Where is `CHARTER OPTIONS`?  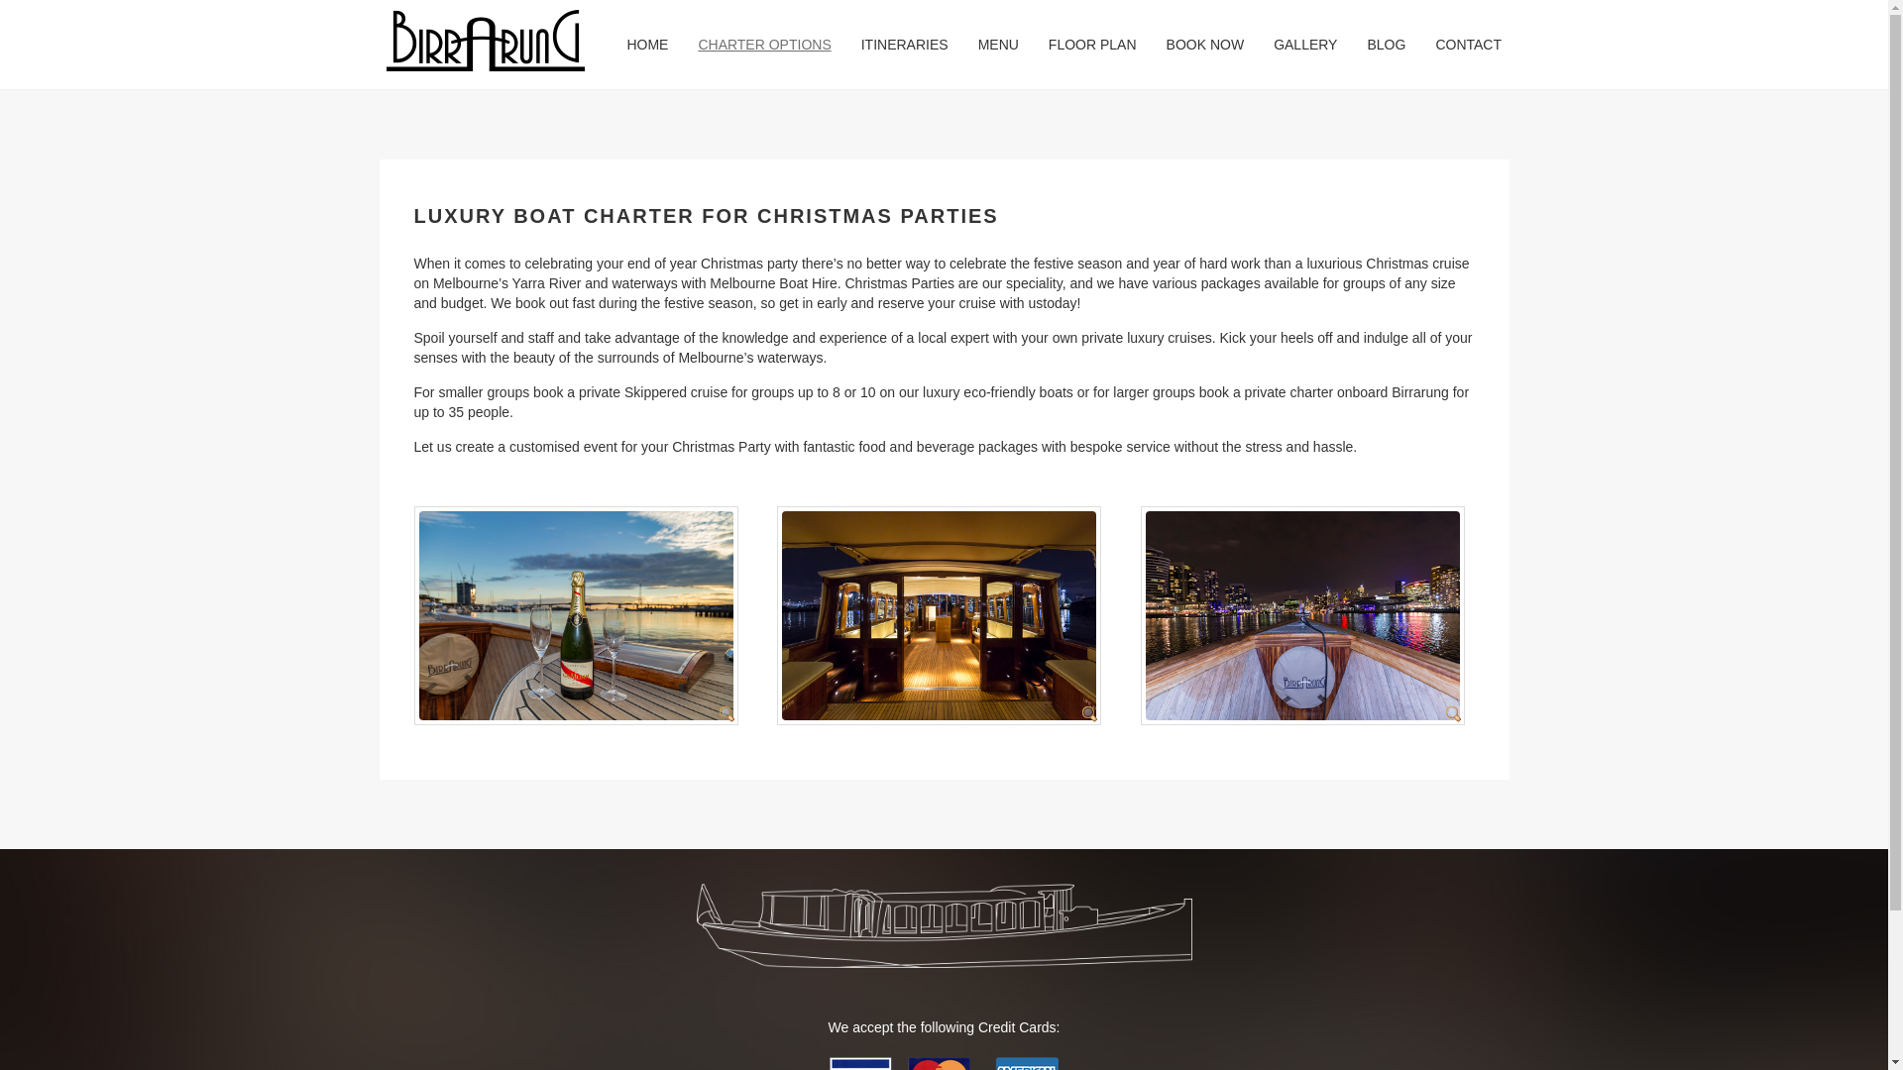 CHARTER OPTIONS is located at coordinates (764, 45).